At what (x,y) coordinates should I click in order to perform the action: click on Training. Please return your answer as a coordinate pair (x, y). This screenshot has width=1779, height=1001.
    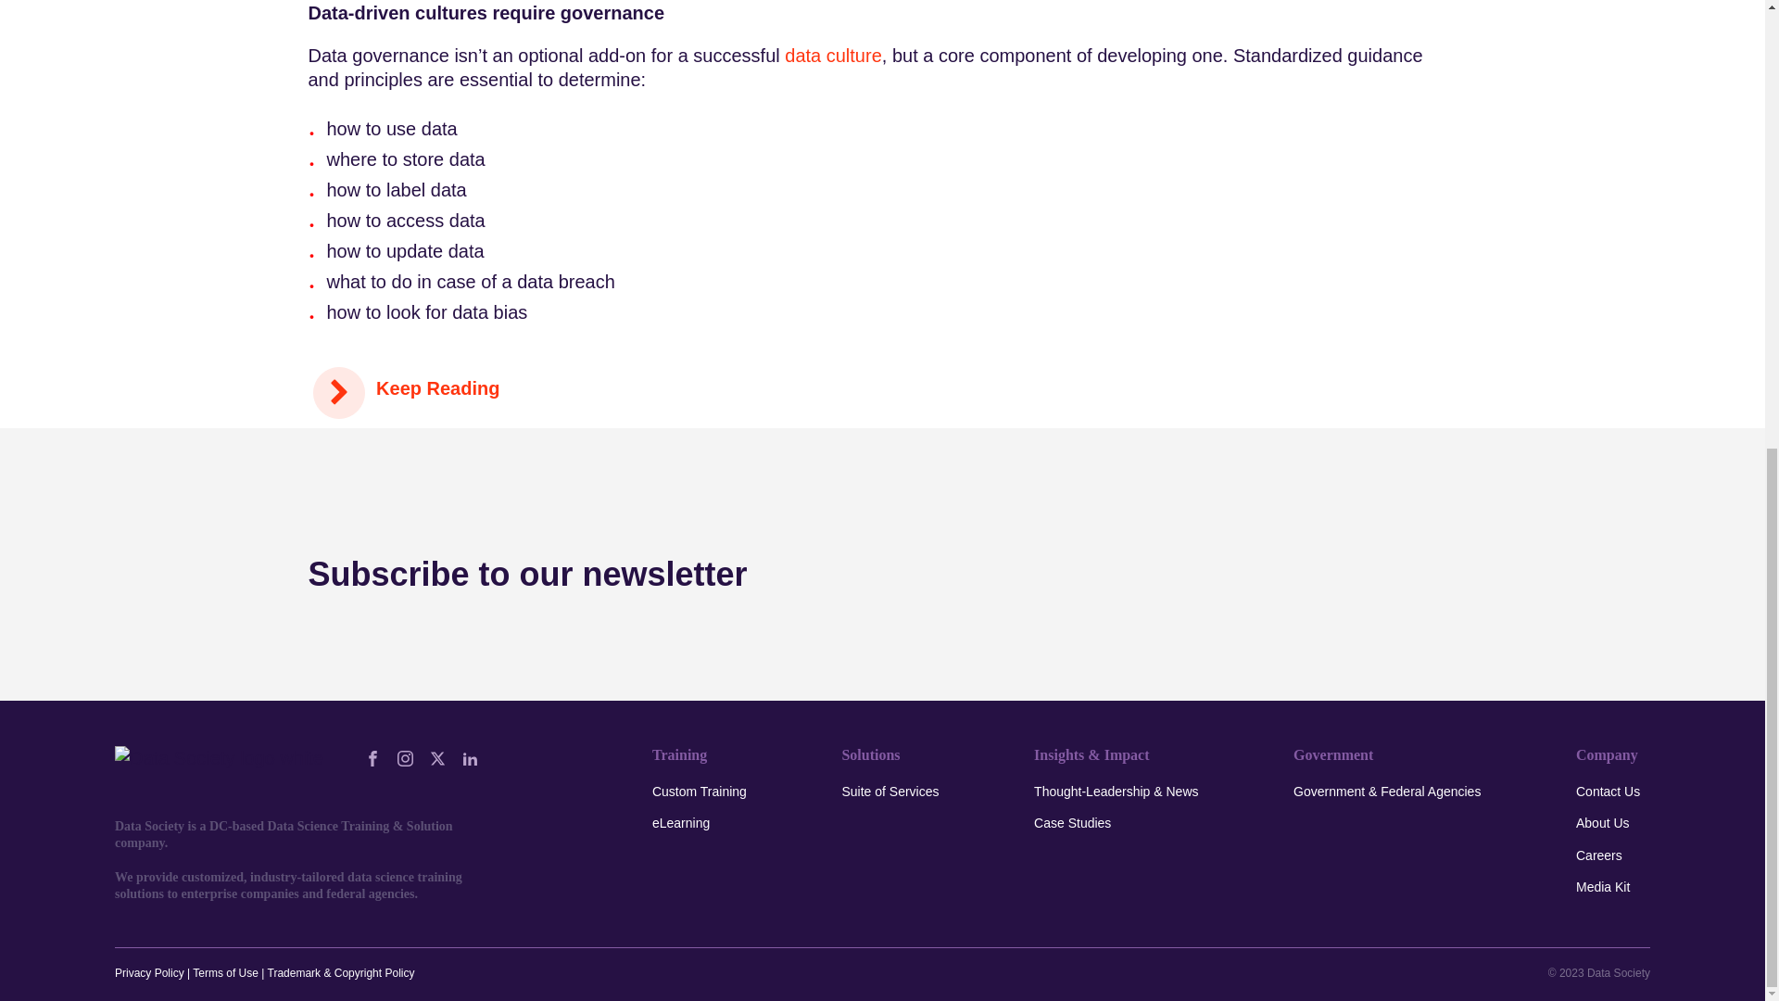
    Looking at the image, I should click on (679, 755).